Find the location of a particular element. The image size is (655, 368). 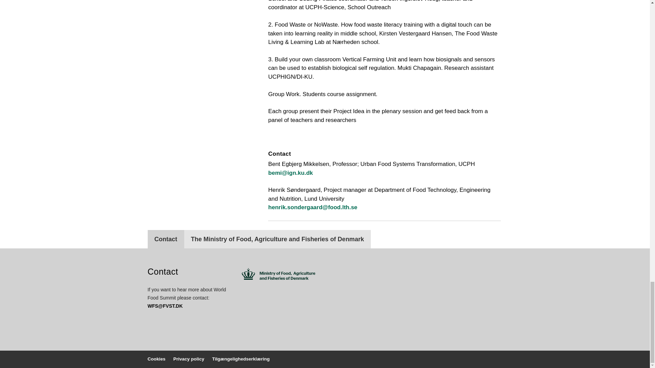

Contact is located at coordinates (166, 239).